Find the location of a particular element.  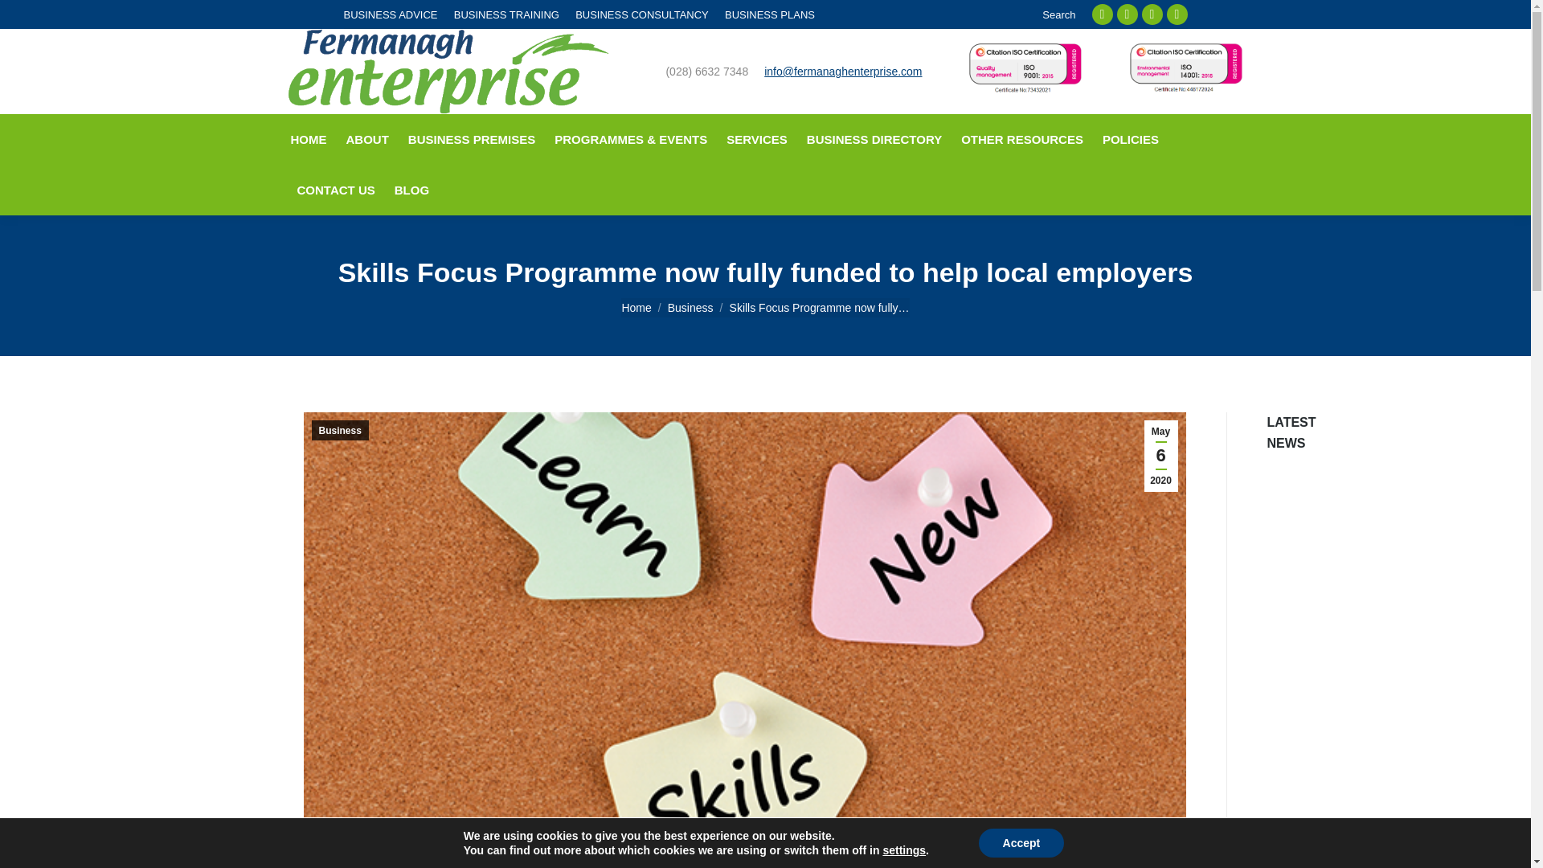

Linkedin page opens in new window is located at coordinates (1152, 14).